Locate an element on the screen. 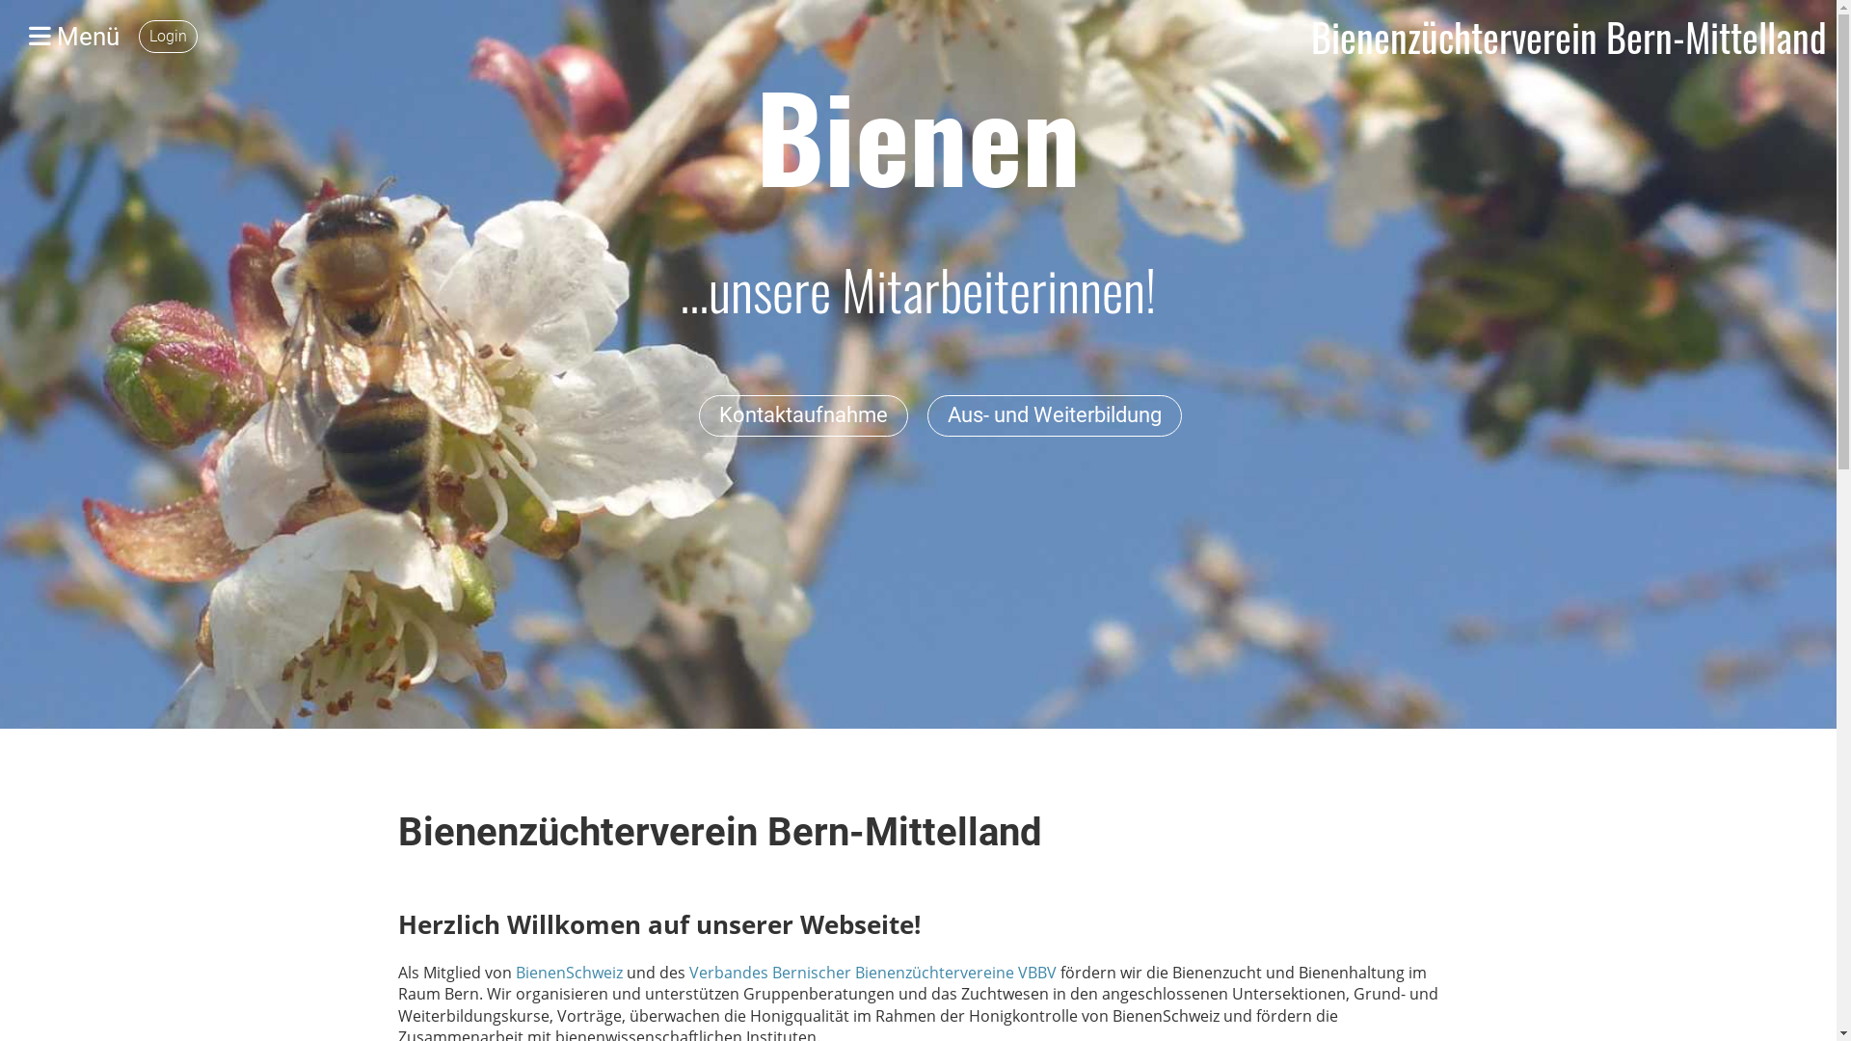 The width and height of the screenshot is (1851, 1041). Kontaktaufnahme is located at coordinates (804, 416).